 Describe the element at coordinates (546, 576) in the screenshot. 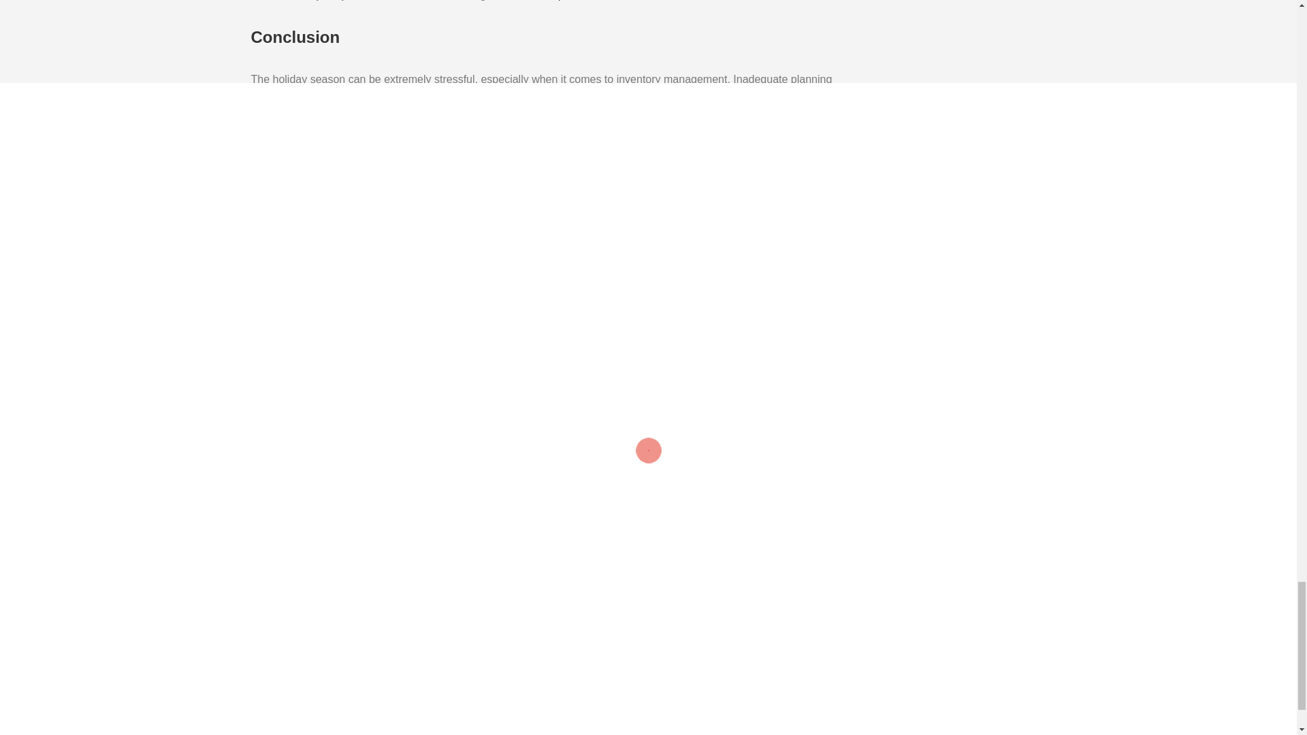

I see `Andrew Page` at that location.